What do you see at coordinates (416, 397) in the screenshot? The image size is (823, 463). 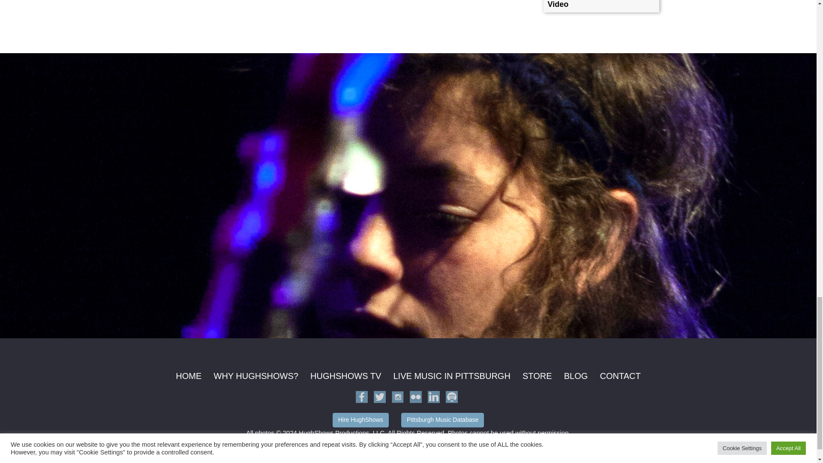 I see `Follow Us on Flickr` at bounding box center [416, 397].